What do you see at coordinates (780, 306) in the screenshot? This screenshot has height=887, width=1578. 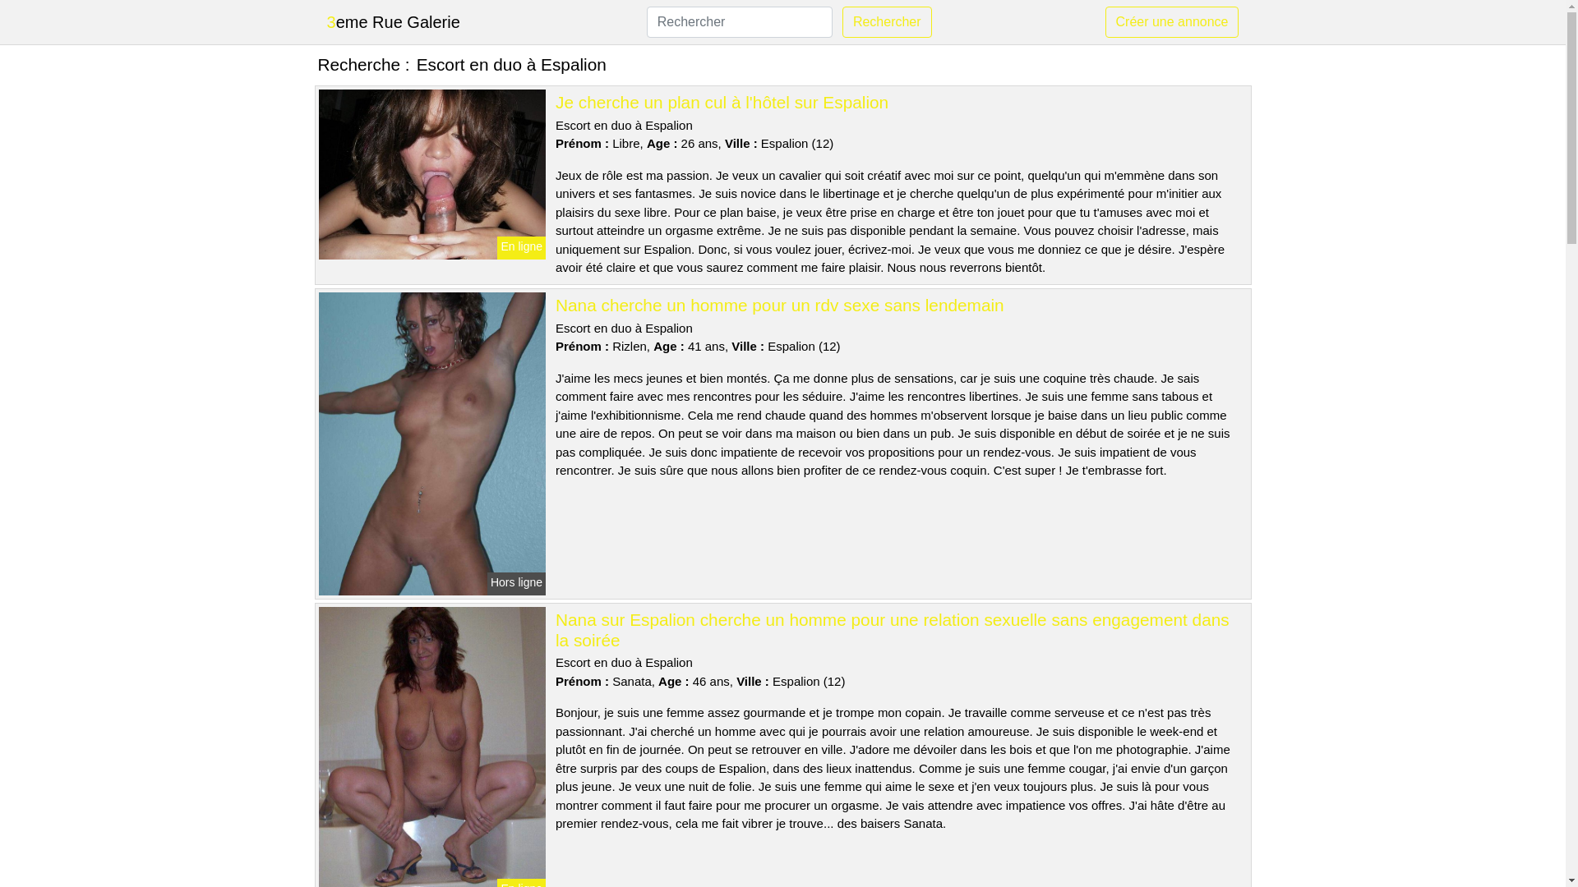 I see `Nana cherche un homme pour un rdv sexe sans lendemain` at bounding box center [780, 306].